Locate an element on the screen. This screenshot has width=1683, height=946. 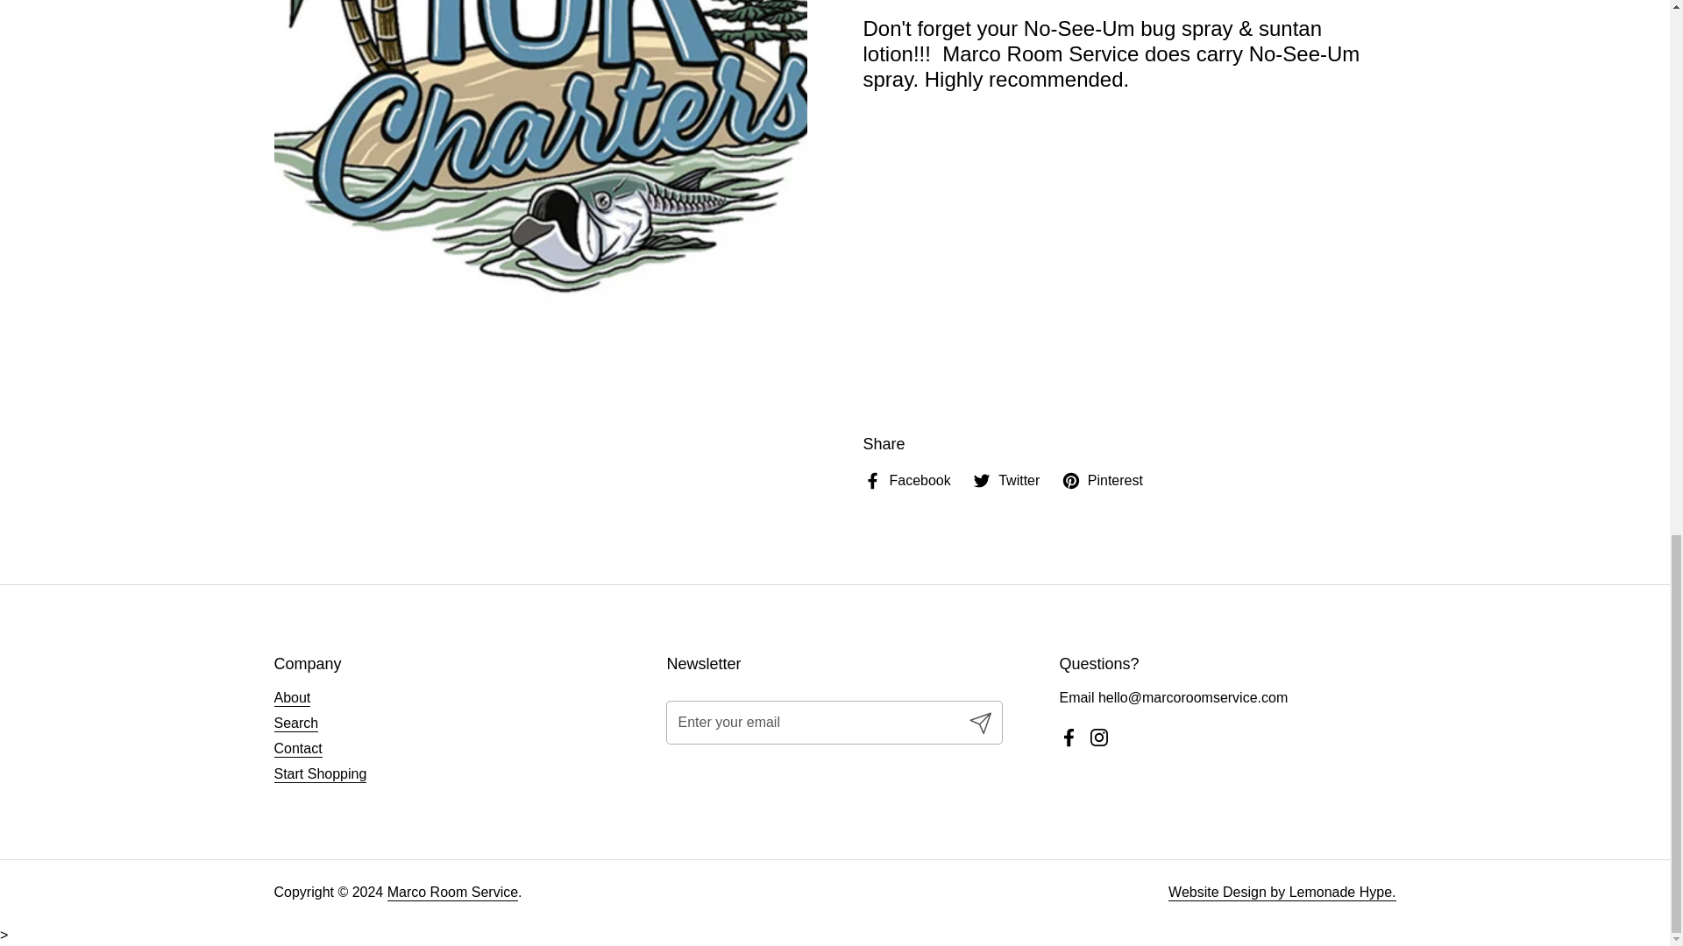
Share on facebook is located at coordinates (906, 480).